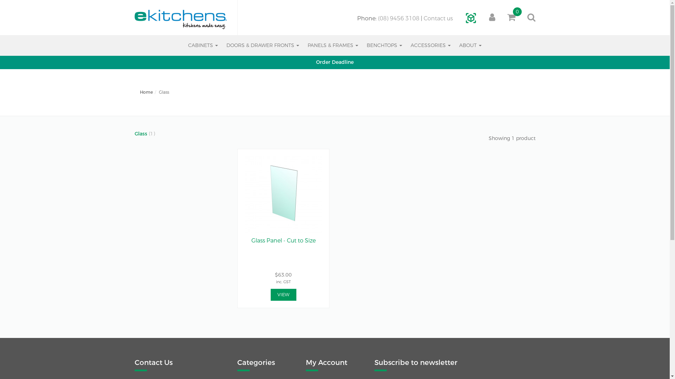 The image size is (675, 379). I want to click on VIEW, so click(283, 295).